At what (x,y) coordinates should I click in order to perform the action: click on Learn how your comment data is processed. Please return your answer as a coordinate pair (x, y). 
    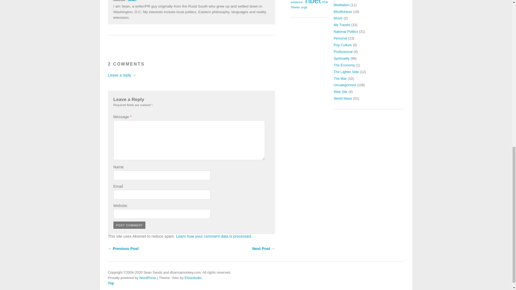
    Looking at the image, I should click on (213, 236).